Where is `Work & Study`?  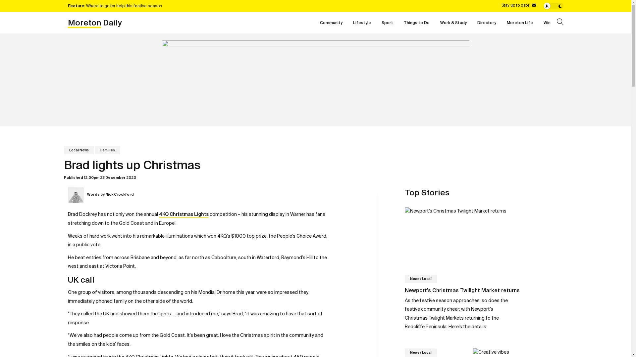
Work & Study is located at coordinates (453, 23).